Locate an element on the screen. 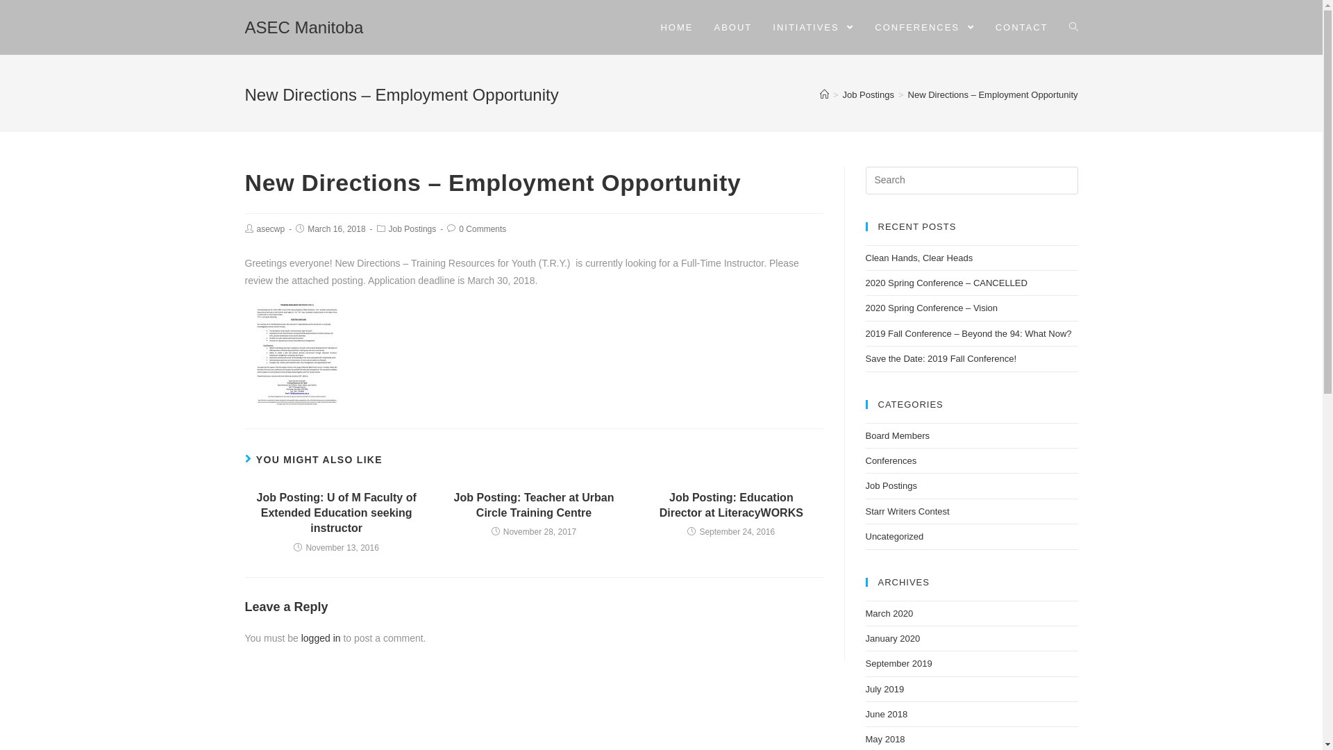 The image size is (1333, 750). July 2019 is located at coordinates (885, 689).